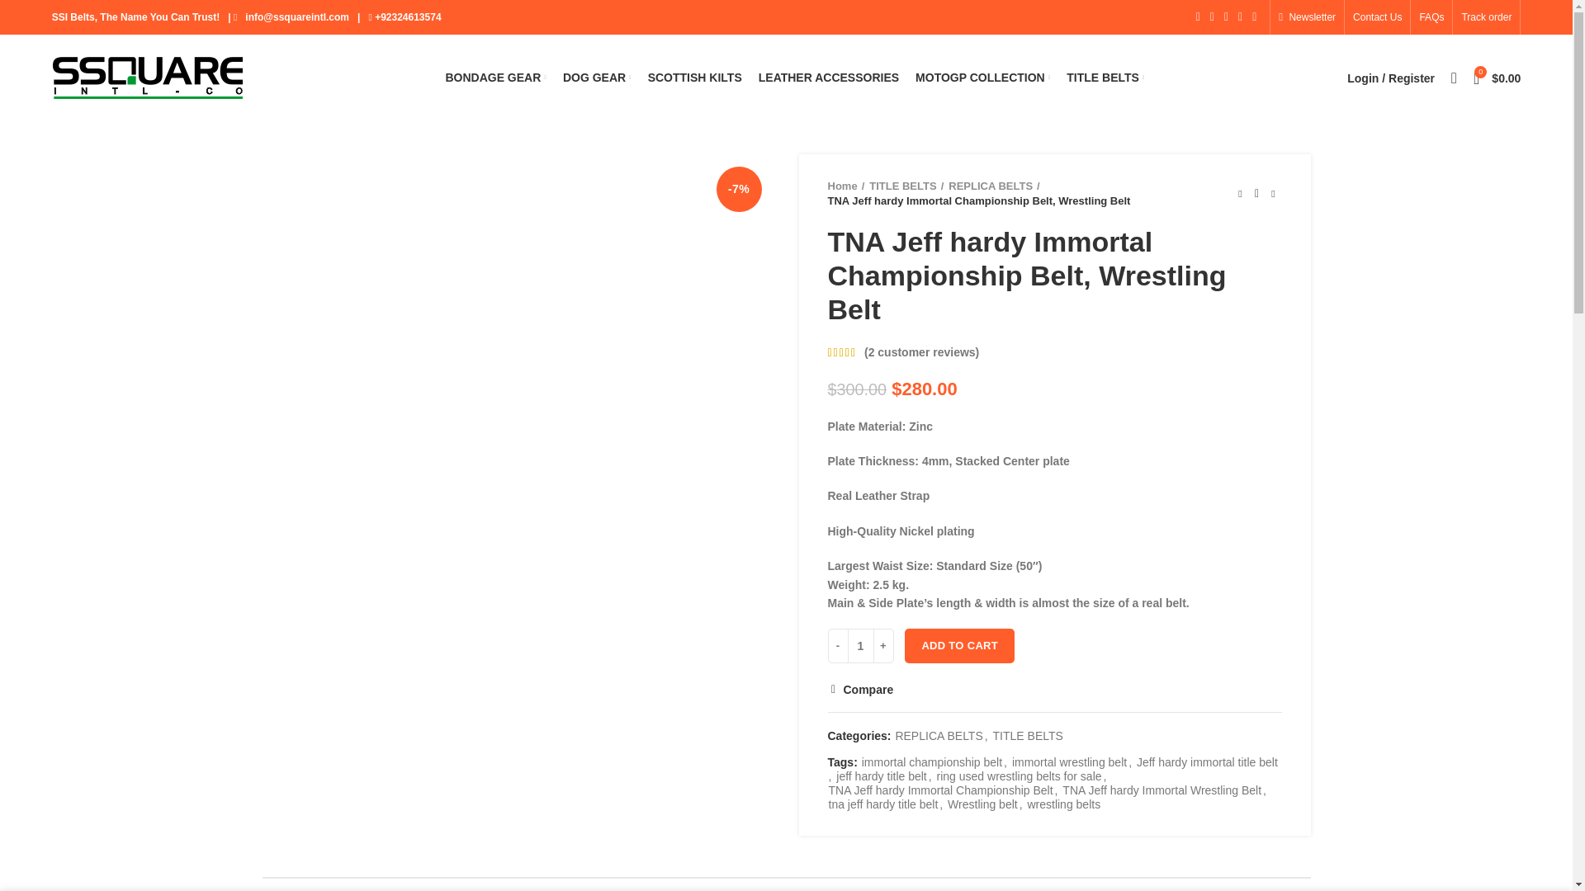 The height and width of the screenshot is (891, 1585). What do you see at coordinates (1497, 78) in the screenshot?
I see `Shopping cart` at bounding box center [1497, 78].